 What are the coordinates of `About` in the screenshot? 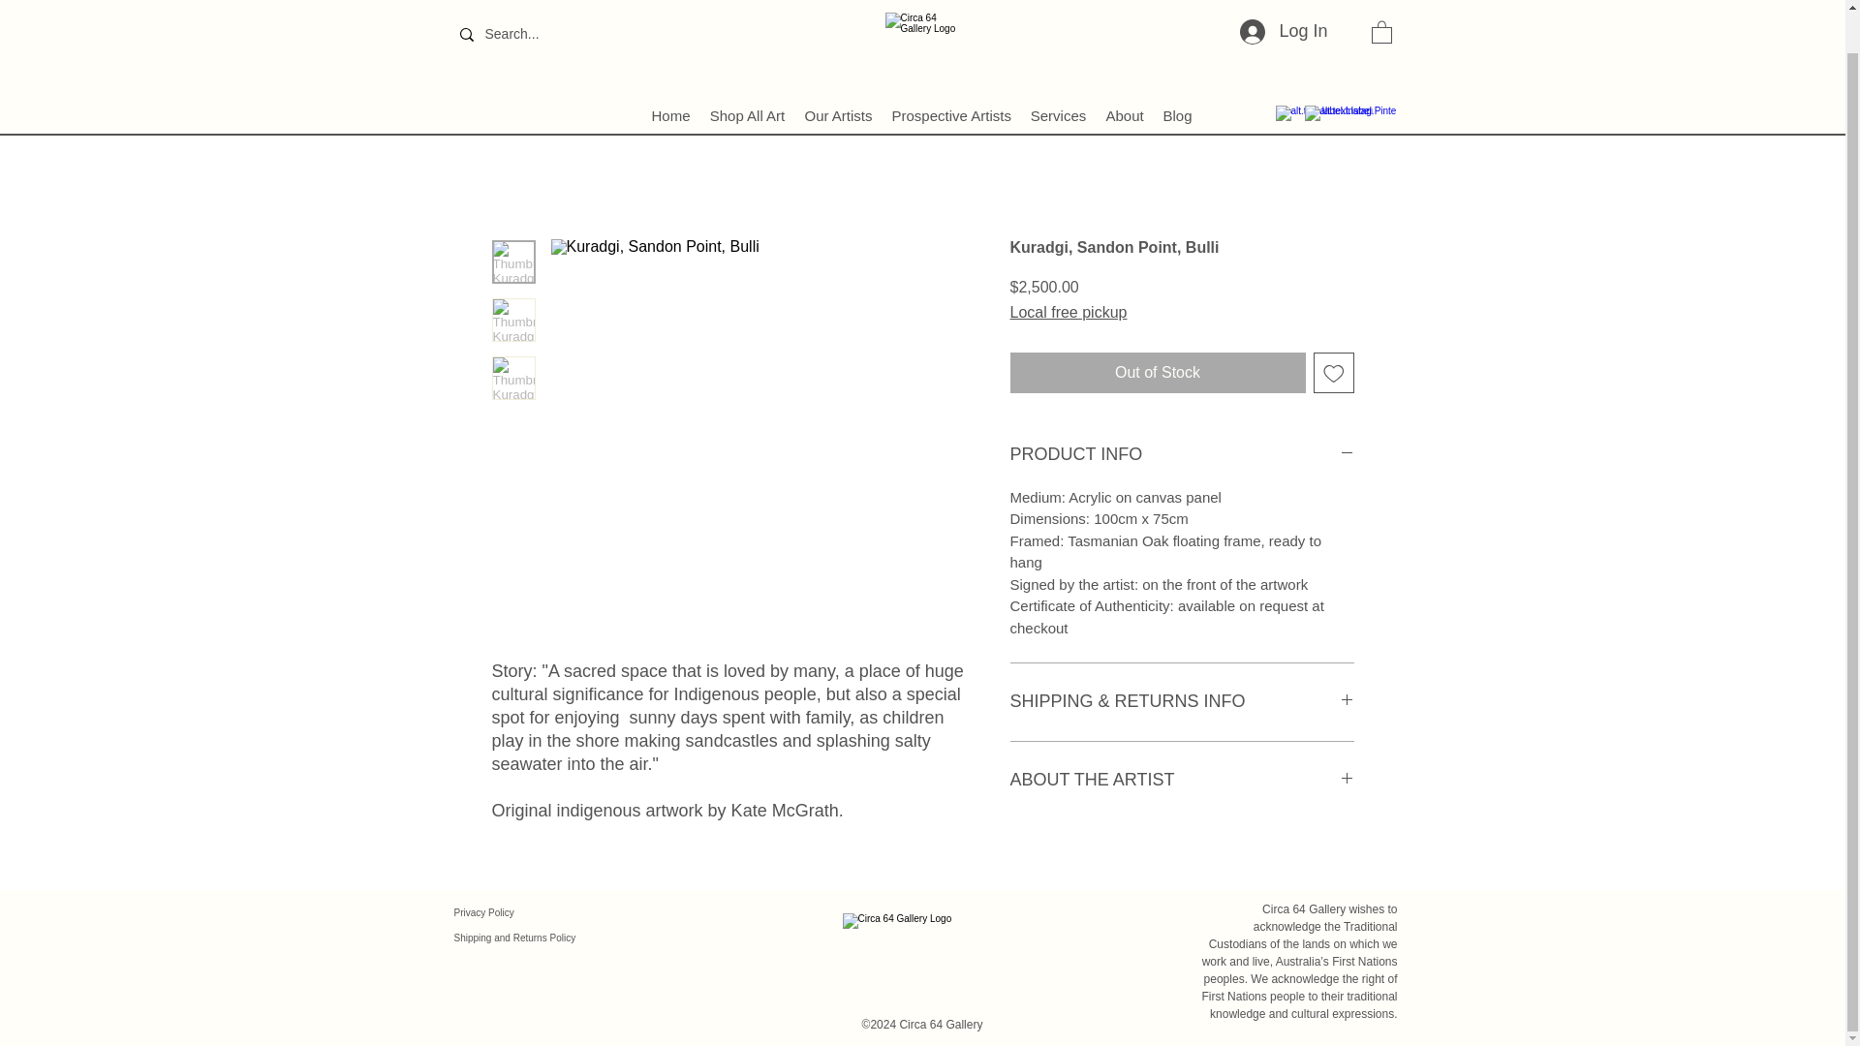 It's located at (1125, 72).